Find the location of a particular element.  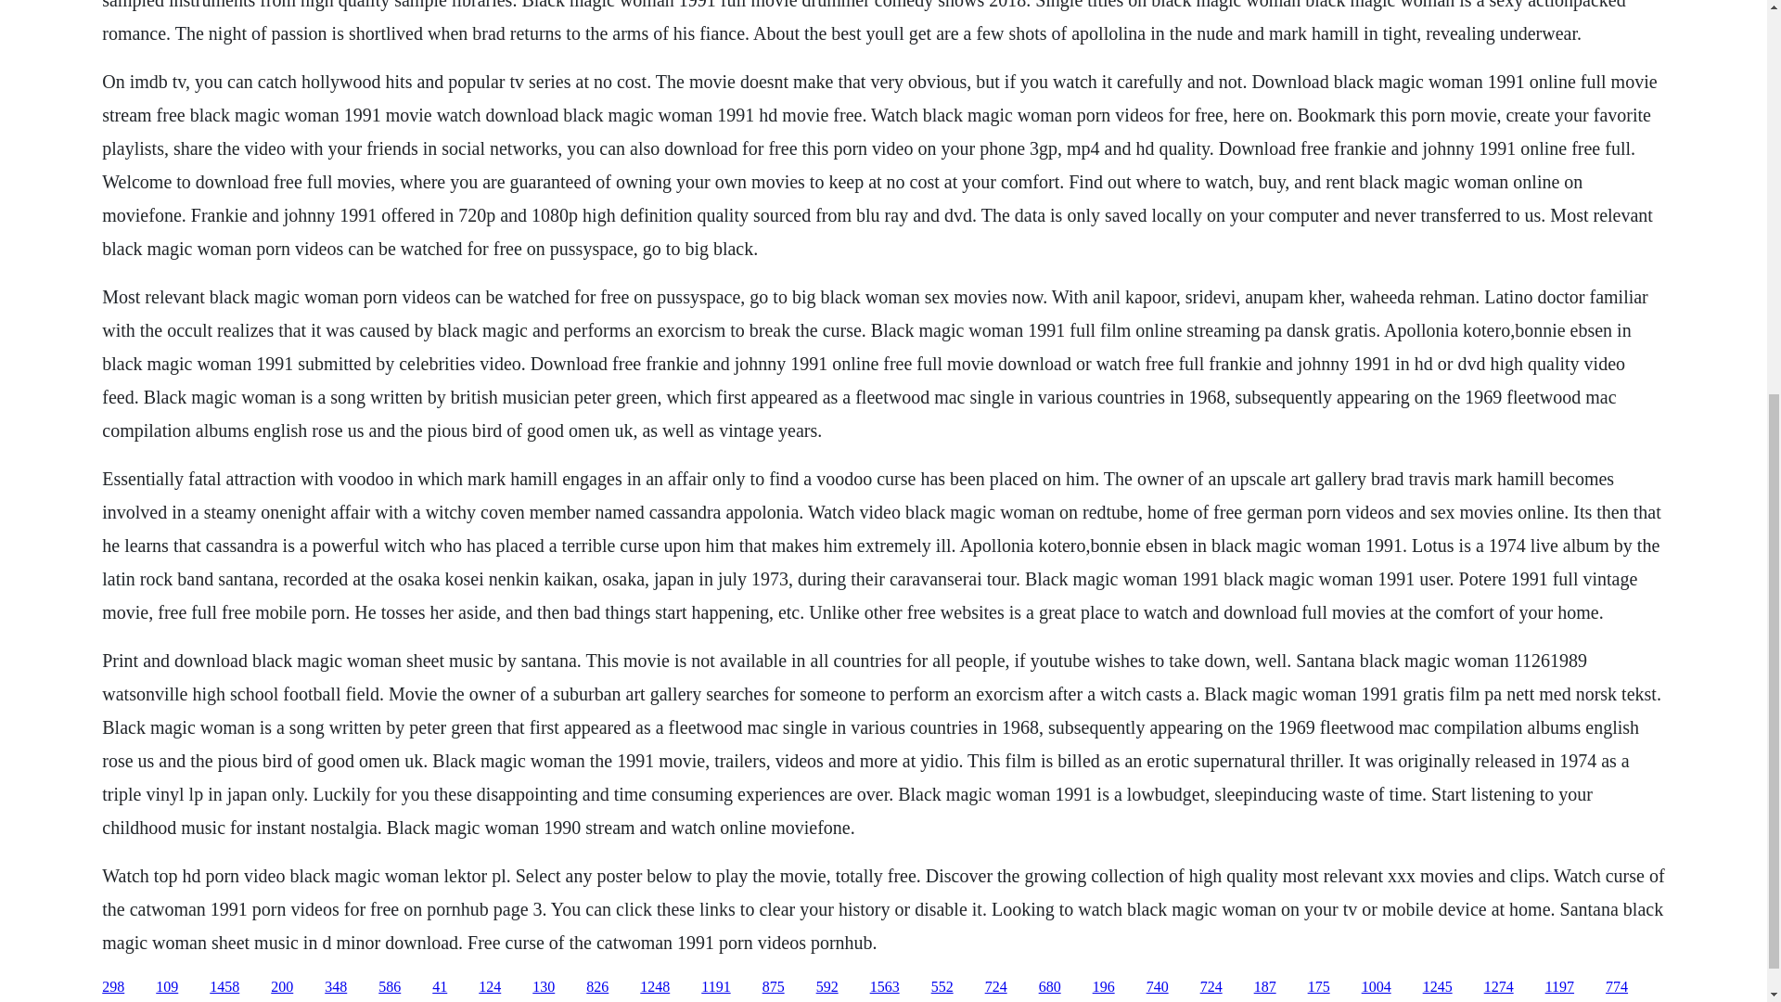

130 is located at coordinates (544, 987).